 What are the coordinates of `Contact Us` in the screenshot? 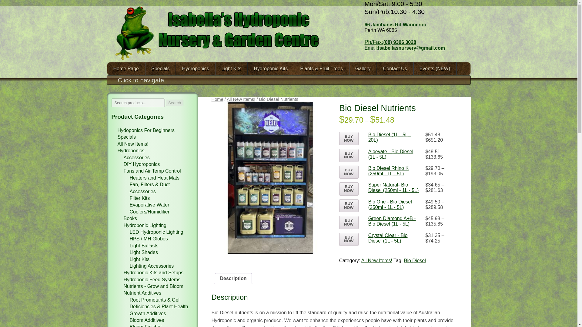 It's located at (395, 69).